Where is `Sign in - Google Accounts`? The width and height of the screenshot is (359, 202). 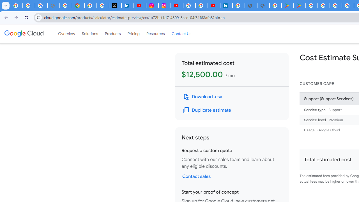
Sign in - Google Accounts is located at coordinates (189, 6).